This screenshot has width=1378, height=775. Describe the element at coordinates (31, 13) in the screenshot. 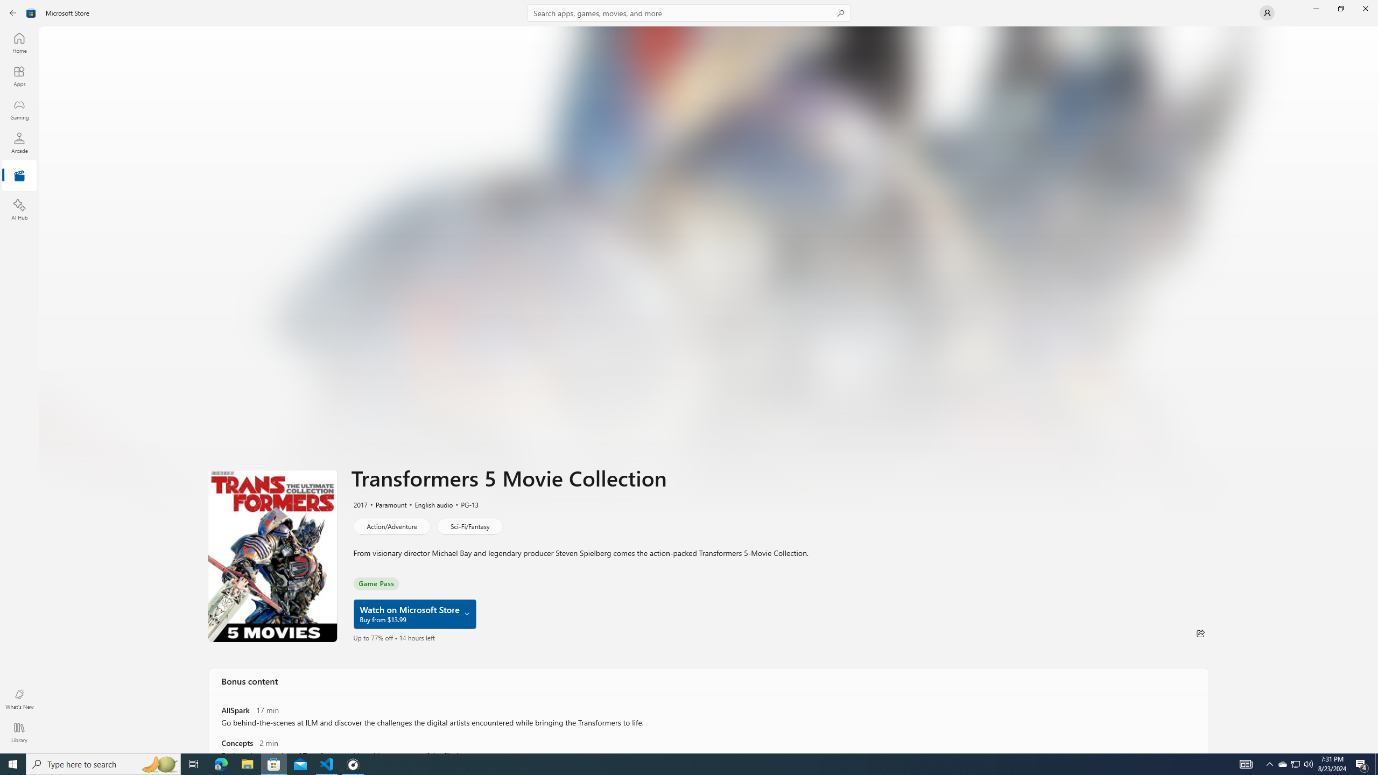

I see `Class: Image` at that location.